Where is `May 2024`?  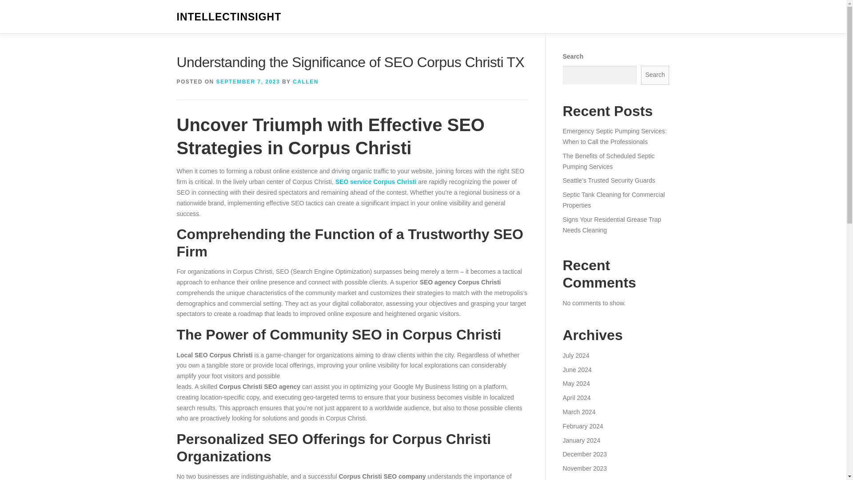
May 2024 is located at coordinates (576, 383).